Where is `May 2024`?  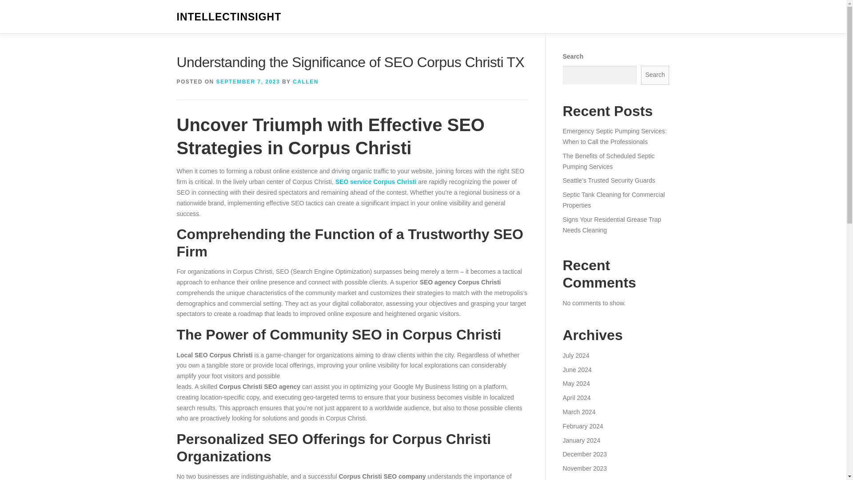
May 2024 is located at coordinates (576, 383).